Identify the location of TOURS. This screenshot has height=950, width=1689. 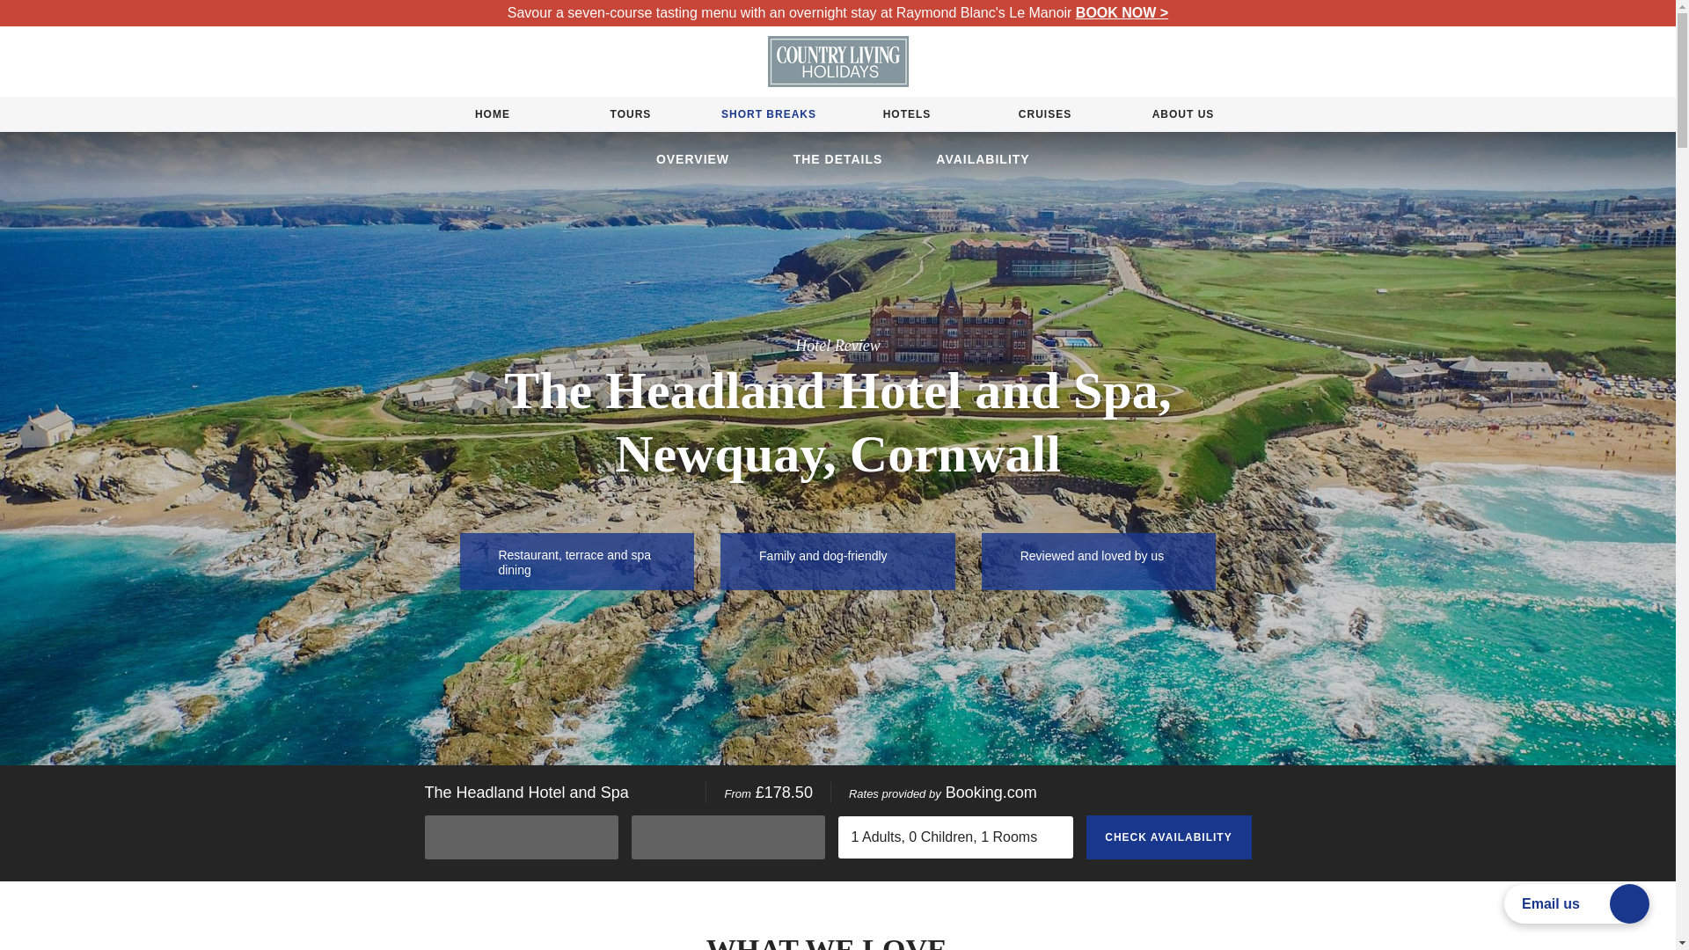
(630, 114).